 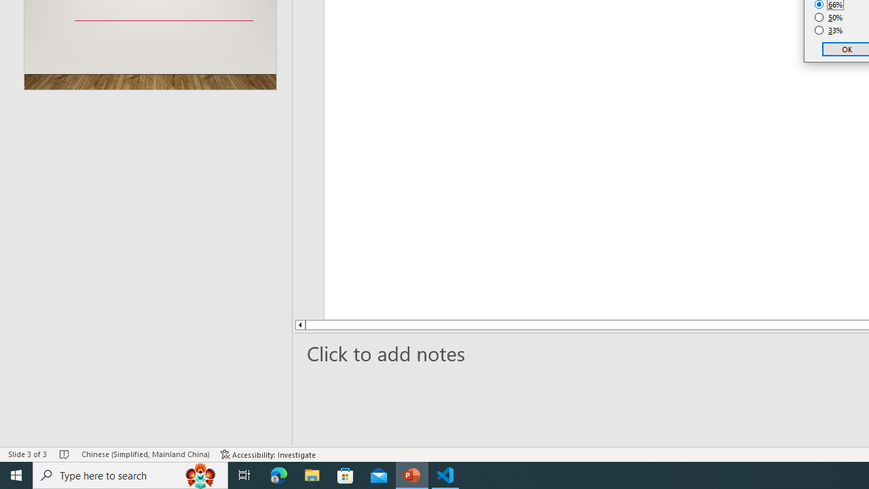 What do you see at coordinates (279, 475) in the screenshot?
I see `Microsoft Edge` at bounding box center [279, 475].